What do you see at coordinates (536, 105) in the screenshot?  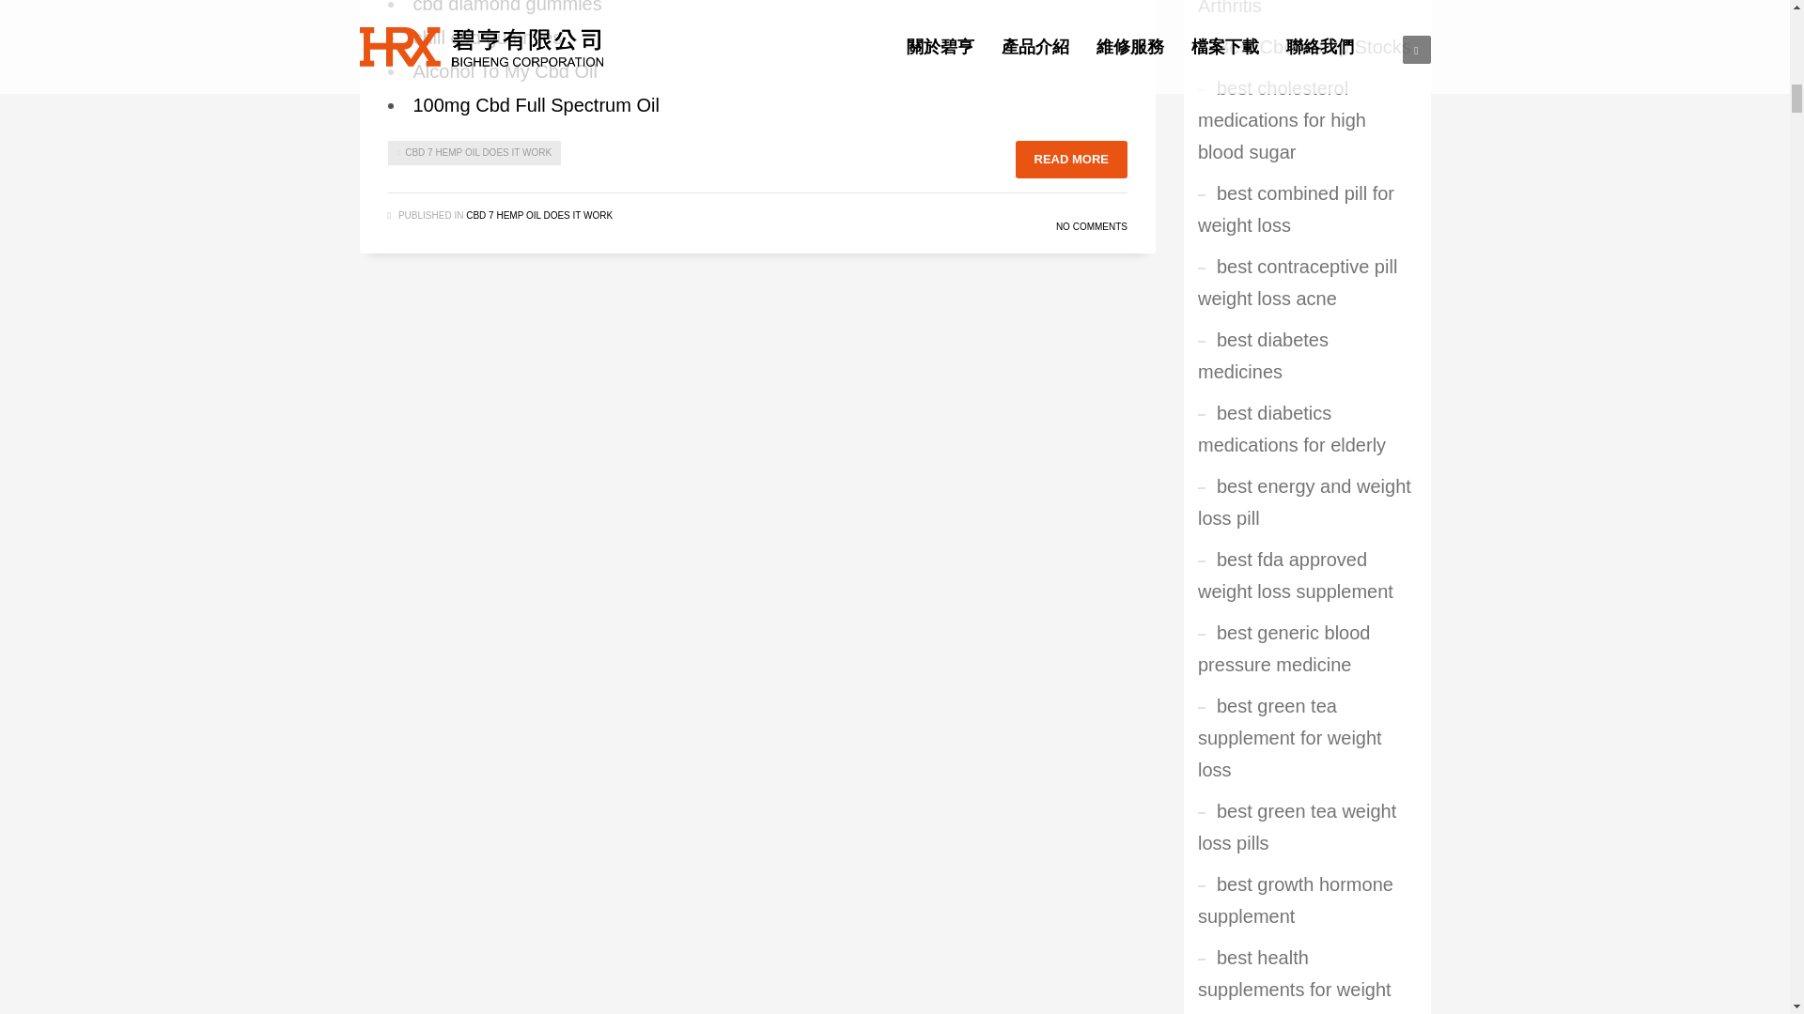 I see `100mg Cbd Full Spectrum Oil` at bounding box center [536, 105].